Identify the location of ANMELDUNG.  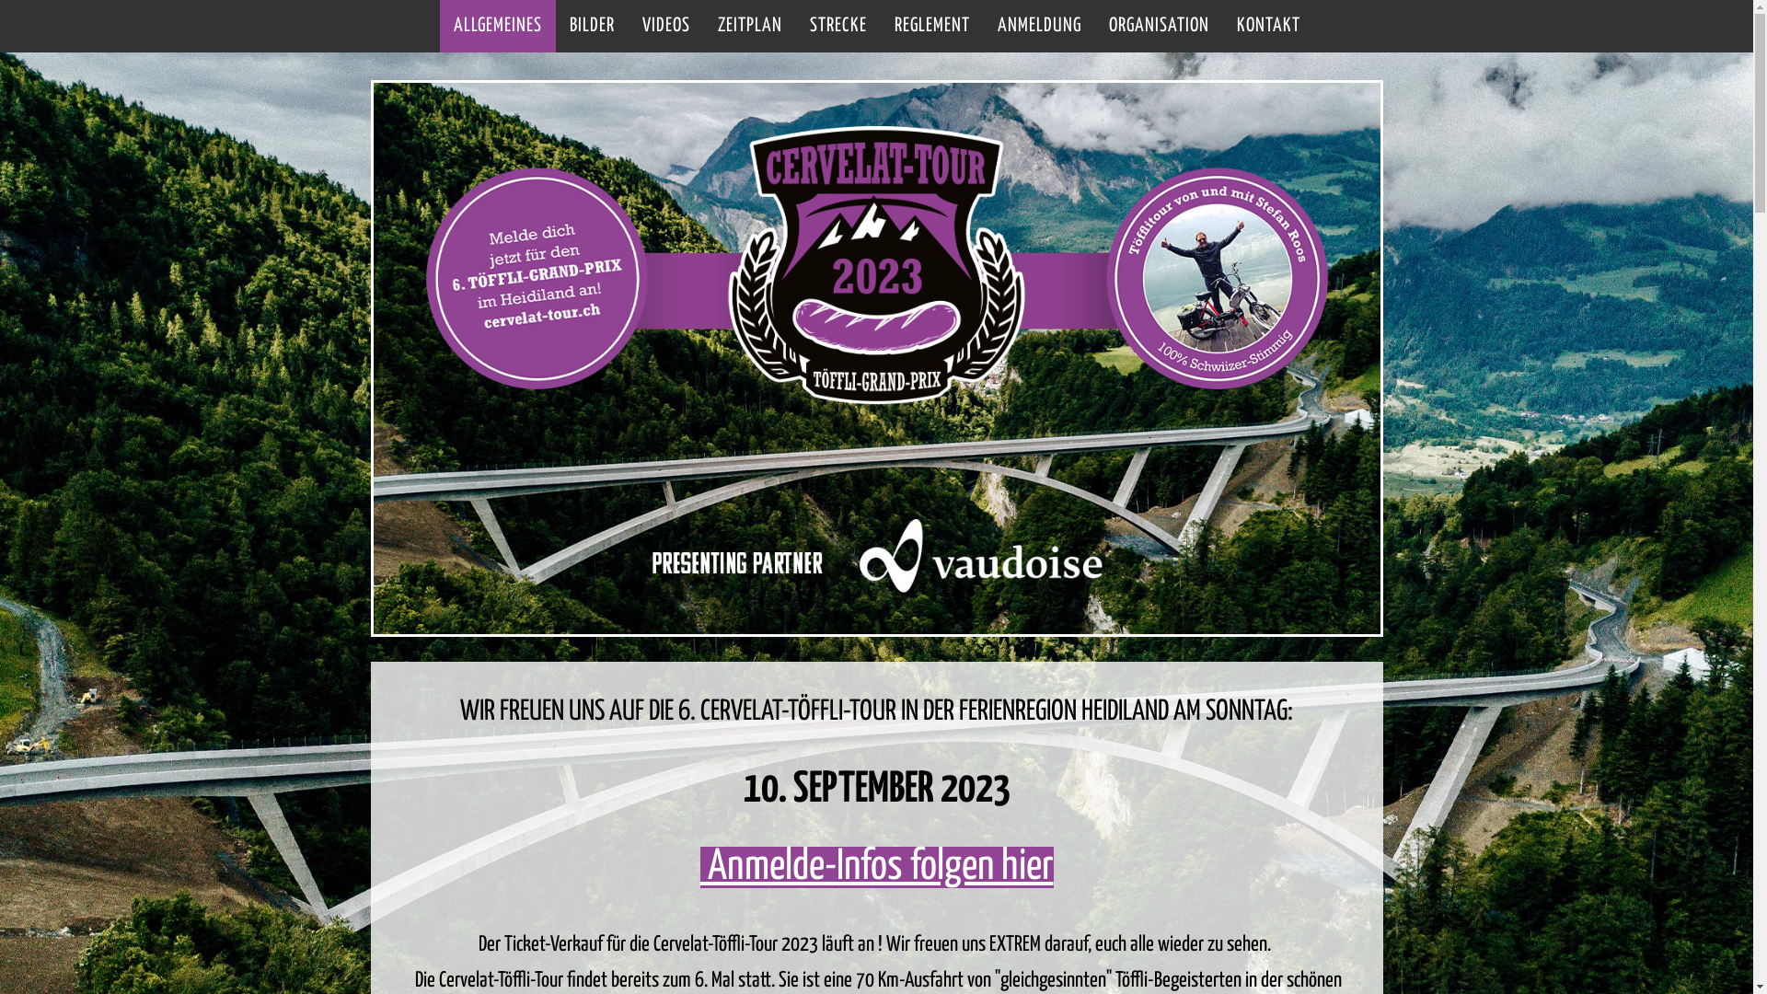
(1038, 26).